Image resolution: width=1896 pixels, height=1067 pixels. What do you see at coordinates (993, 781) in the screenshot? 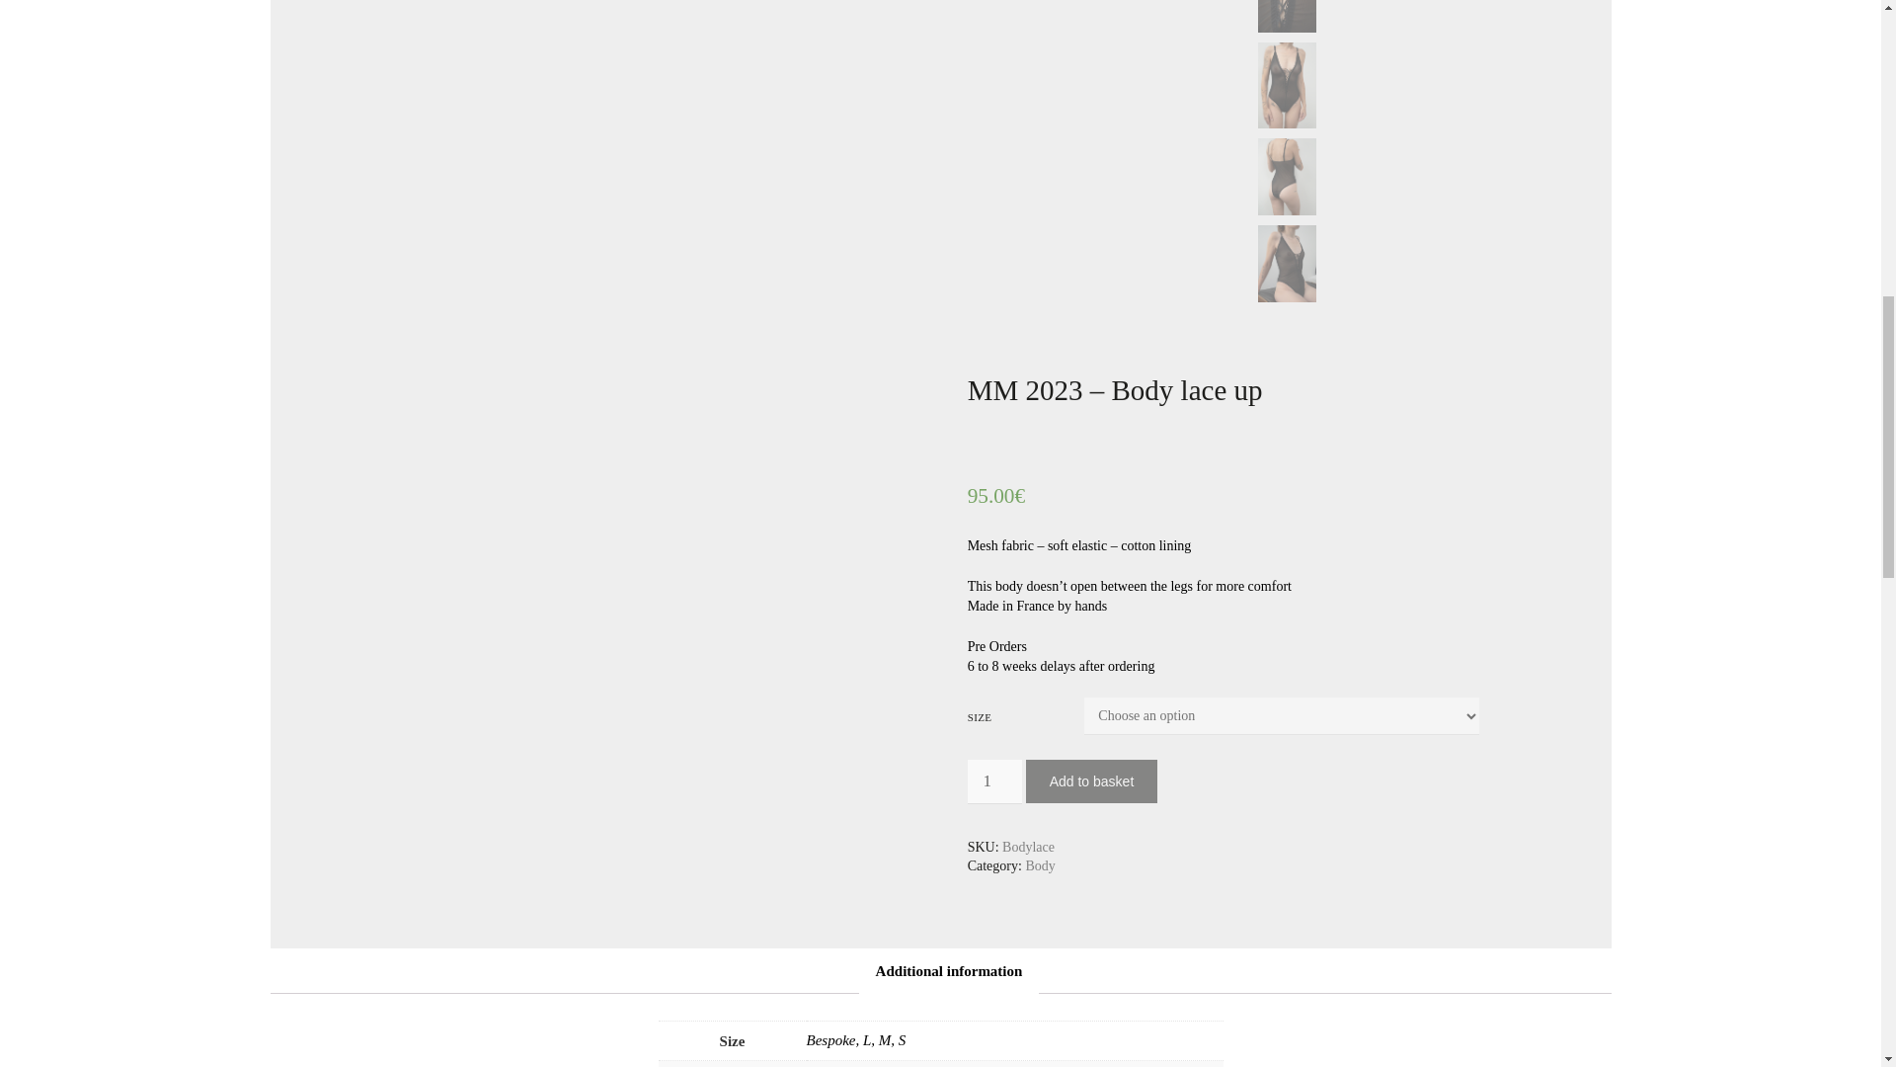
I see `Qty` at bounding box center [993, 781].